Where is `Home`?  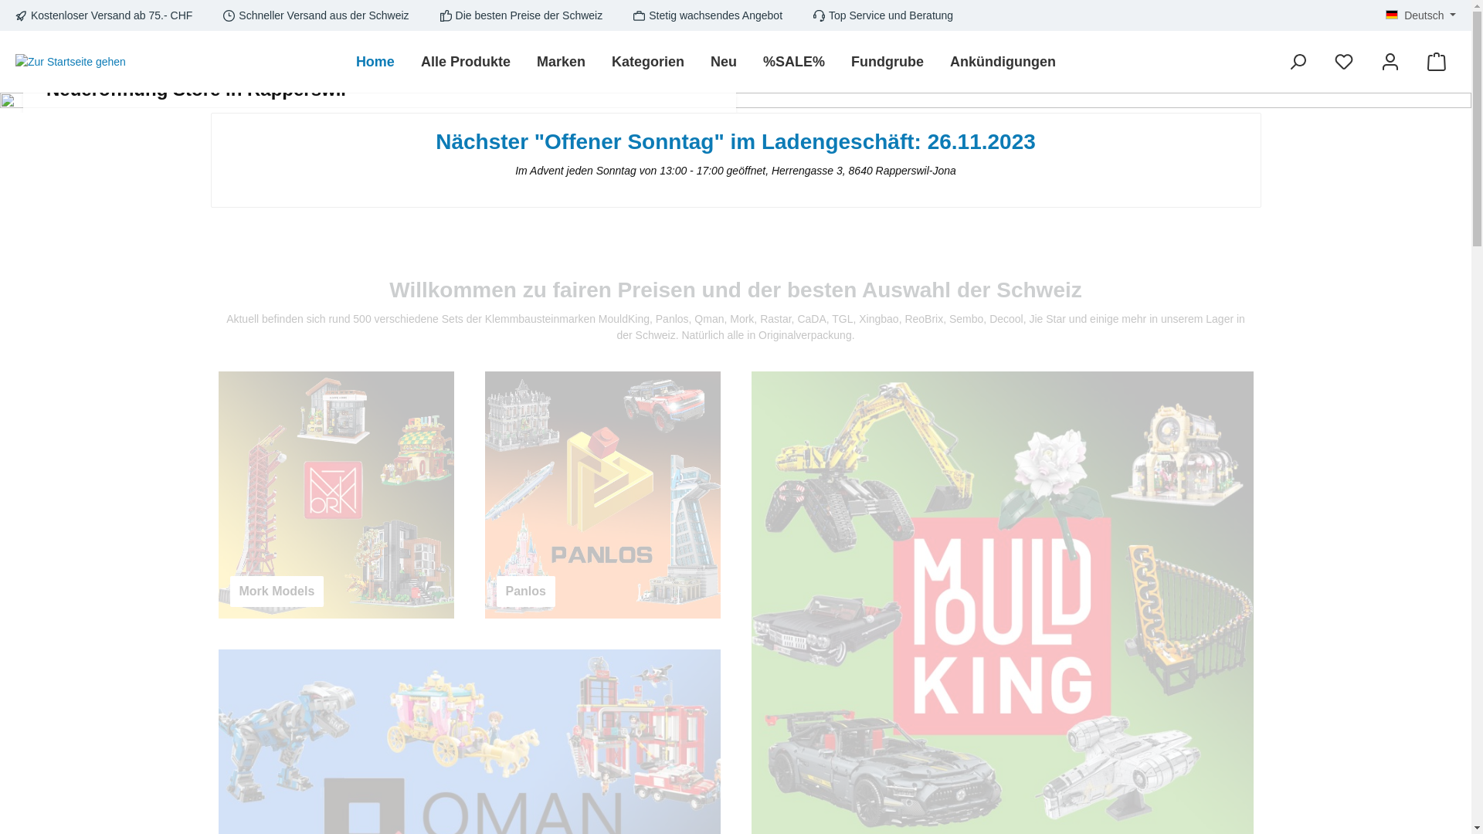
Home is located at coordinates (375, 62).